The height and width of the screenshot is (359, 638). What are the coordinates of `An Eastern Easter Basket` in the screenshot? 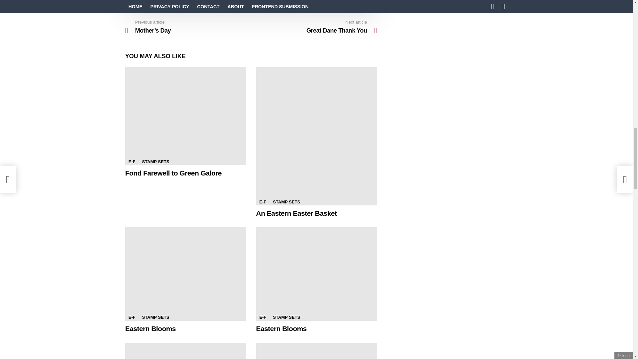 It's located at (296, 213).